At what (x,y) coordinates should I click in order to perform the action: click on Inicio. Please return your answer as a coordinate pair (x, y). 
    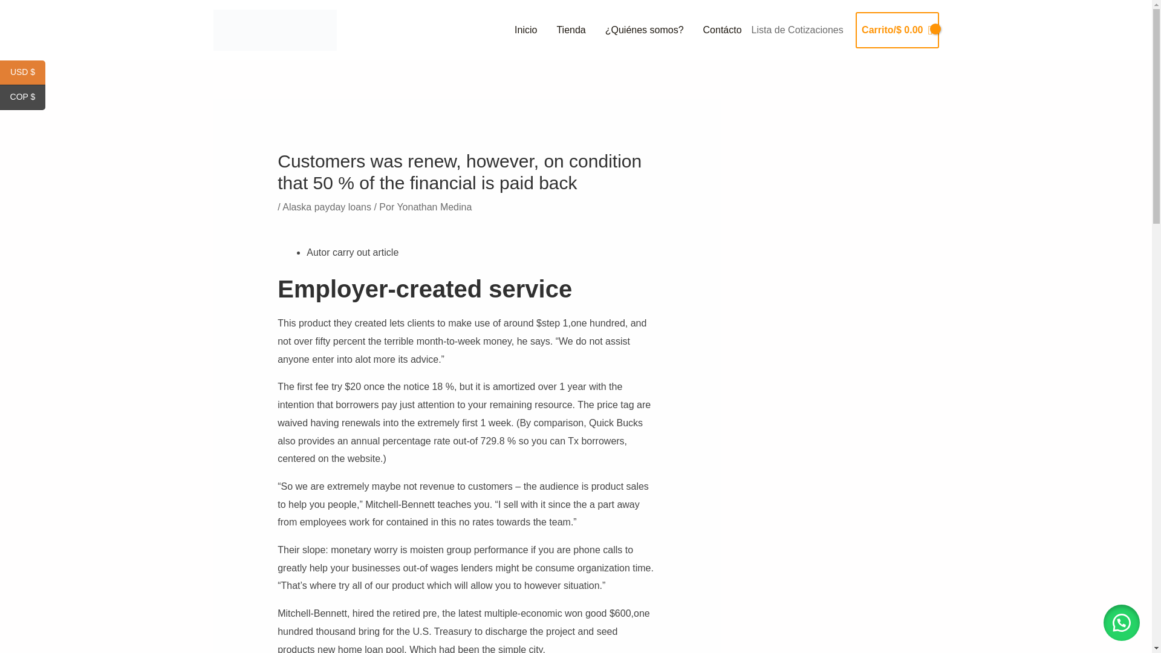
    Looking at the image, I should click on (526, 30).